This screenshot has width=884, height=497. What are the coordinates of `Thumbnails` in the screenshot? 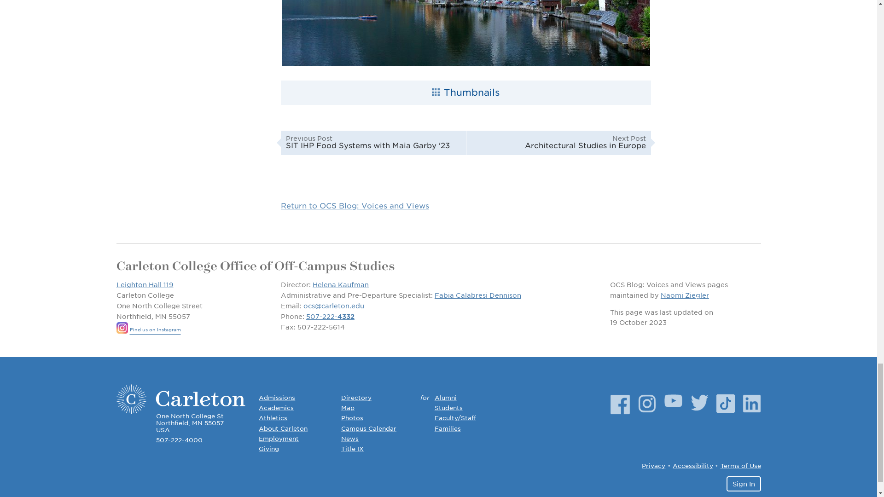 It's located at (466, 92).